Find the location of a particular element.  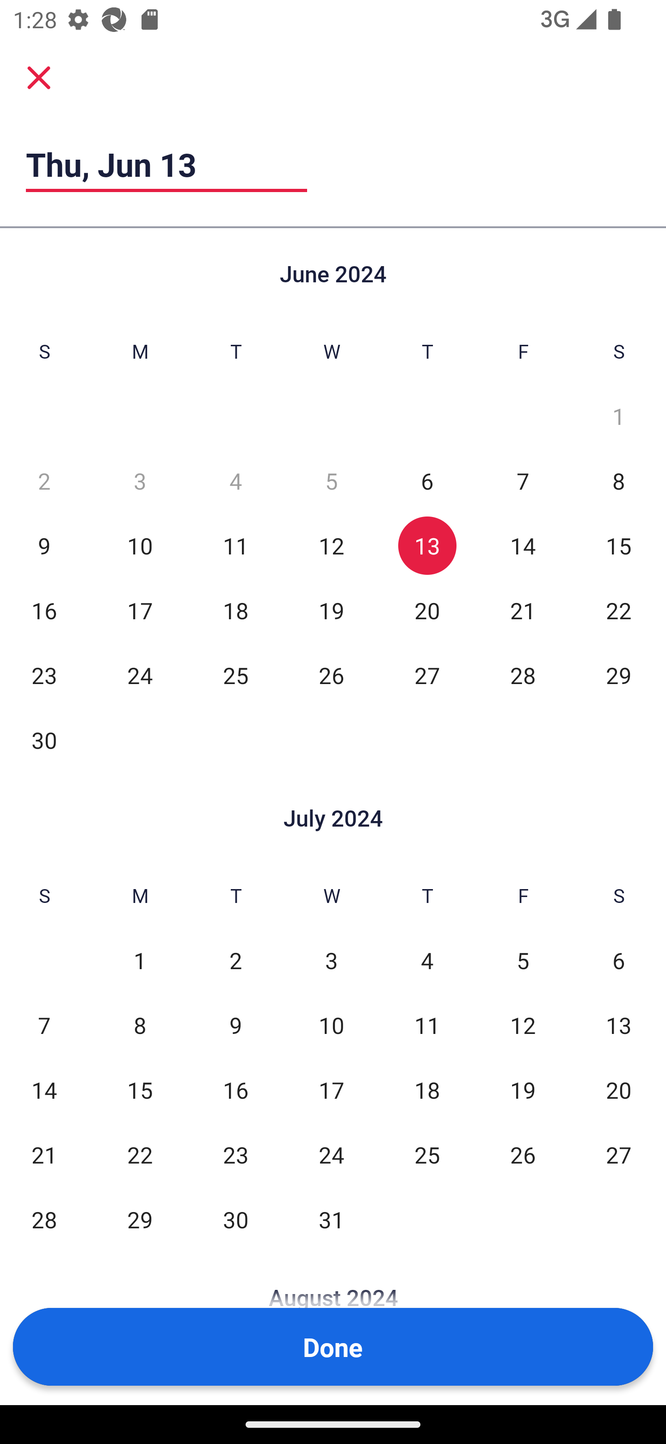

1 Sat, Jun 1, Not Selected is located at coordinates (619, 417).